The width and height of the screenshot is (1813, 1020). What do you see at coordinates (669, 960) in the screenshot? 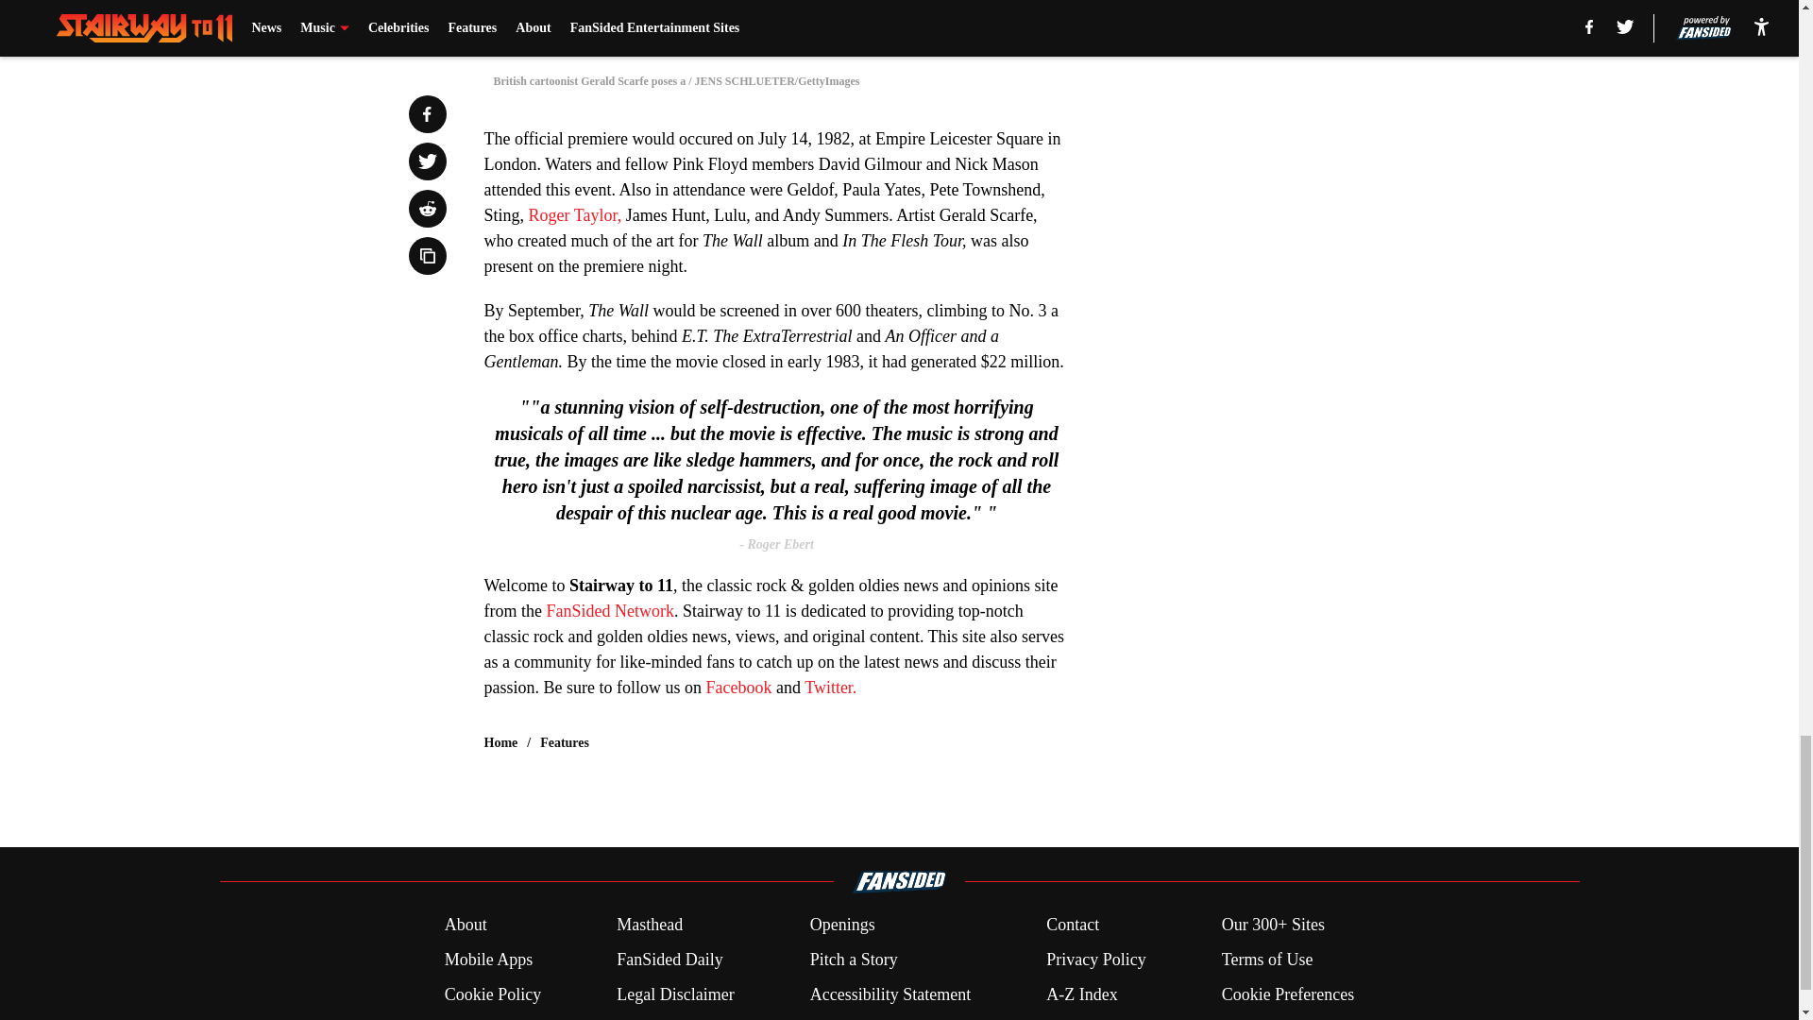
I see `FanSided Daily` at bounding box center [669, 960].